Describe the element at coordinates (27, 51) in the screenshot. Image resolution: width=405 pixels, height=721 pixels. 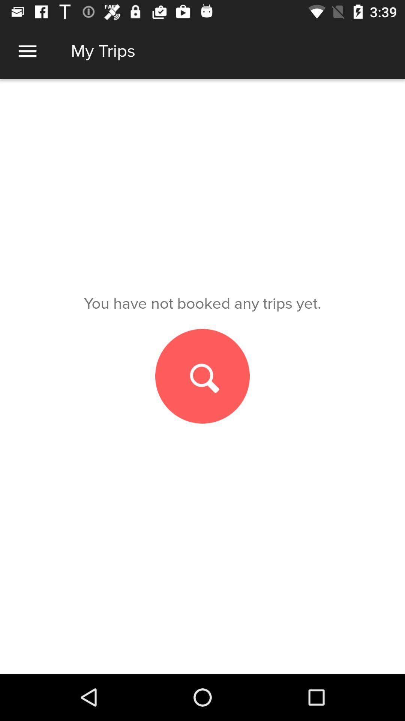
I see `tap the icon to the left of my trips` at that location.